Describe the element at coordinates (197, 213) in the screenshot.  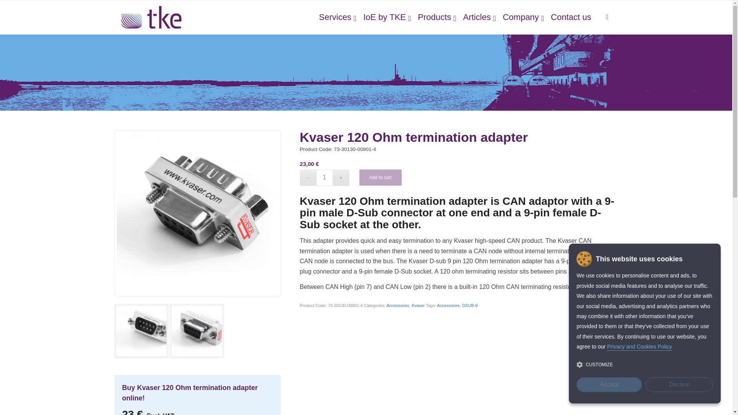
I see `120 Ohm termination` at that location.